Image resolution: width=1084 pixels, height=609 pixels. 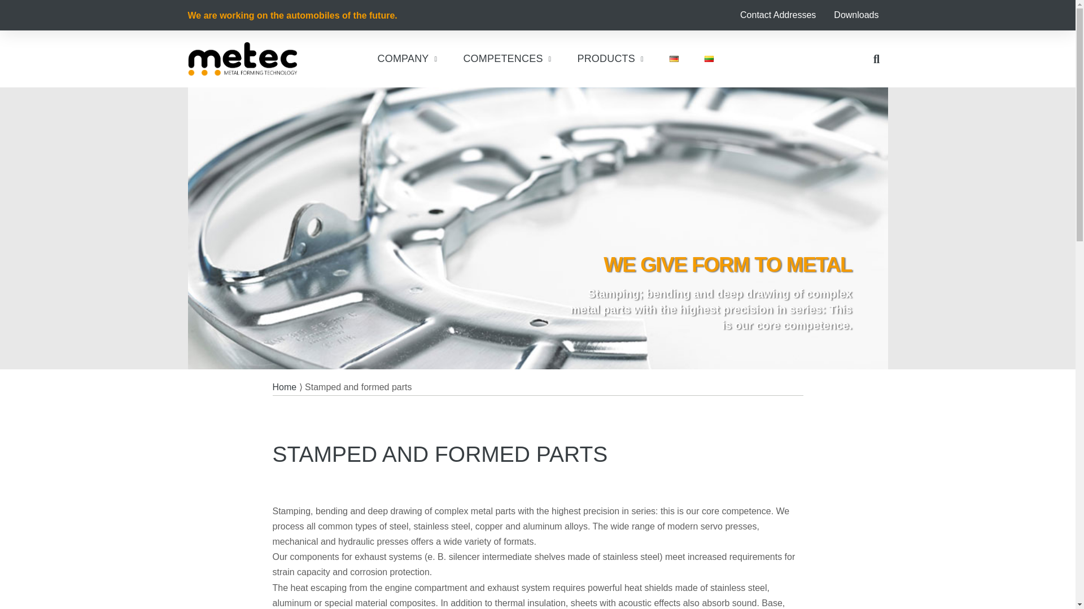 I want to click on PRODUCTS, so click(x=609, y=59).